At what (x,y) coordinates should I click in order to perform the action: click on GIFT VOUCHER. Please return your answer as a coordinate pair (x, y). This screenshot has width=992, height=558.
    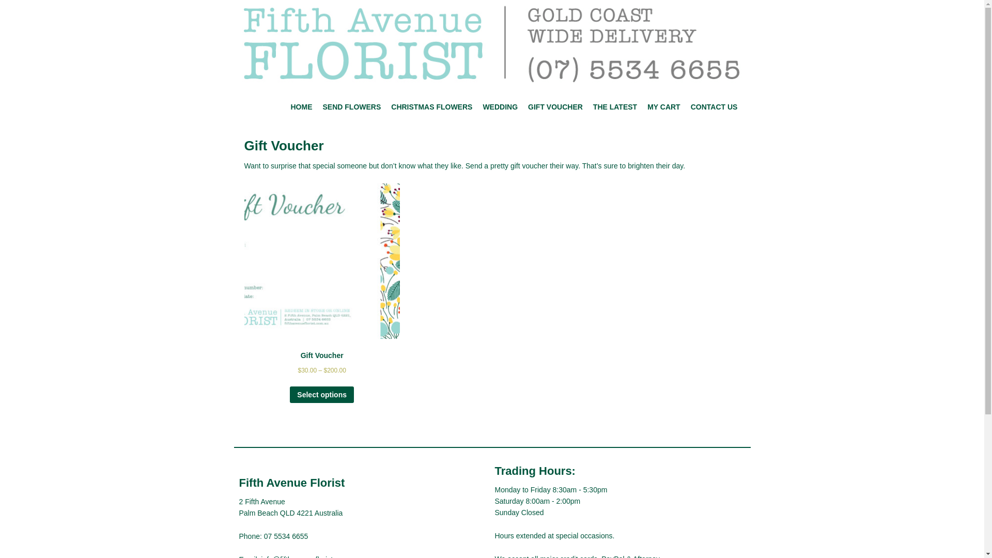
    Looking at the image, I should click on (555, 107).